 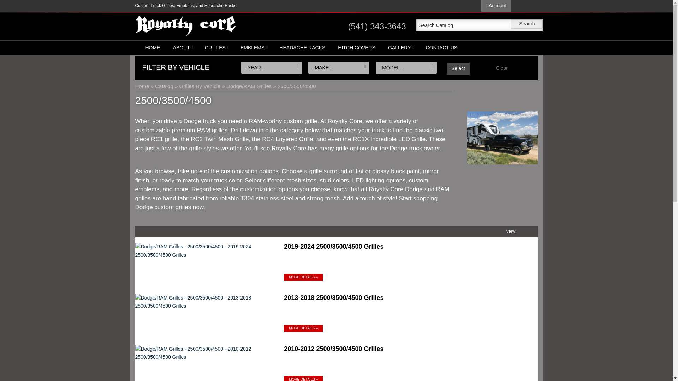 I want to click on GRILLES, so click(x=216, y=47).